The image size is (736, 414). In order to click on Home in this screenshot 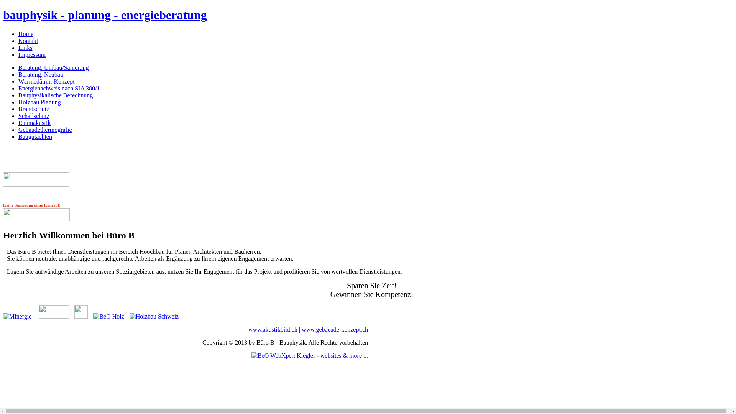, I will do `click(26, 34)`.